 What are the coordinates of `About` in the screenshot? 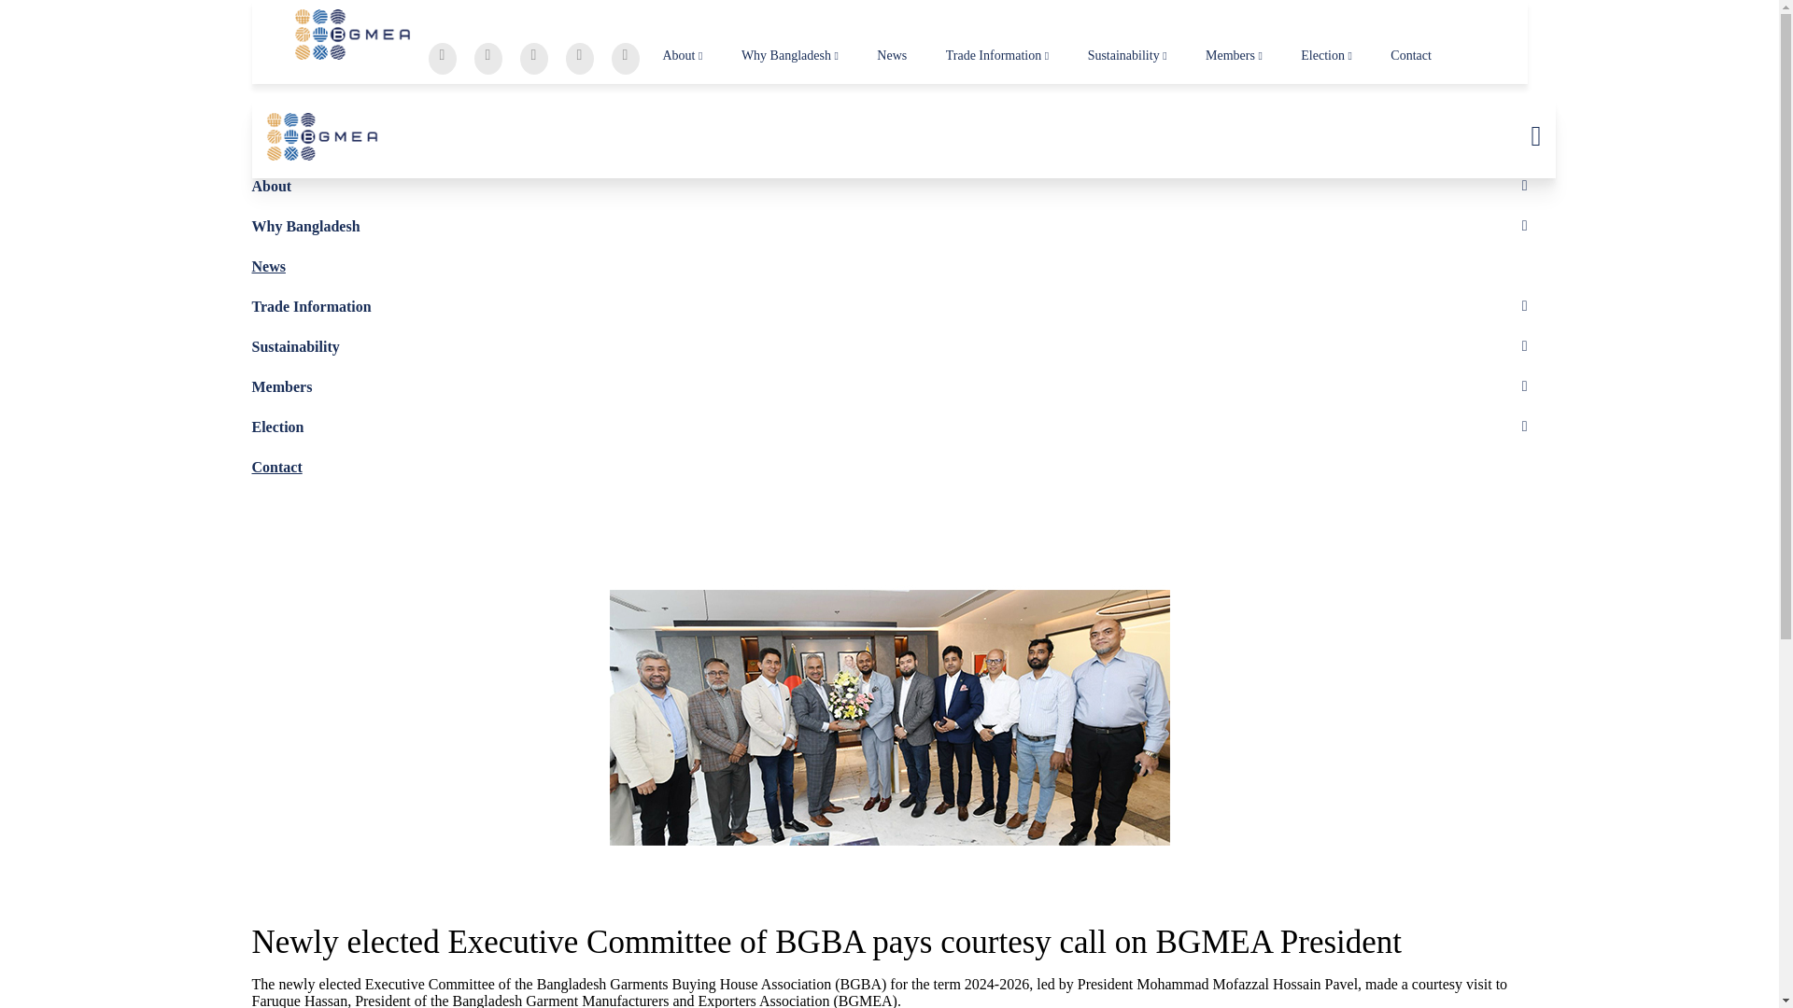 It's located at (272, 187).